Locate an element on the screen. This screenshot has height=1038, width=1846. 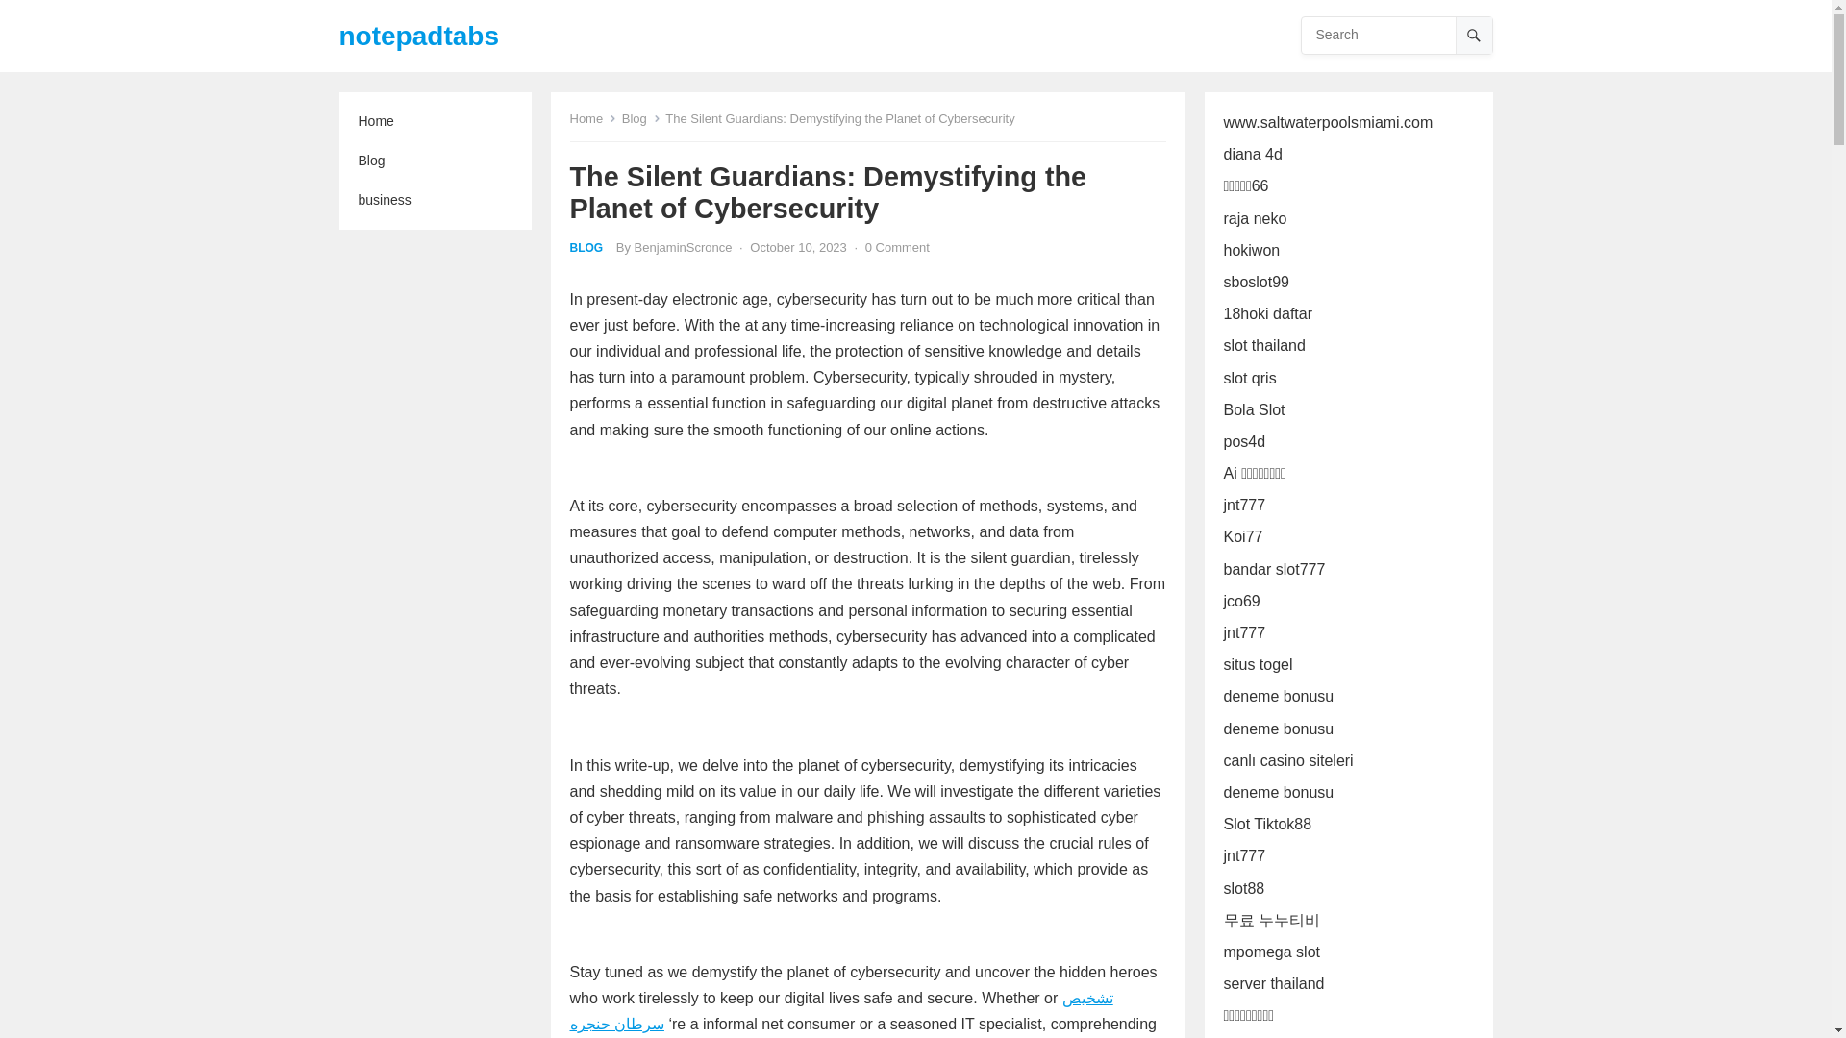
business is located at coordinates (435, 200).